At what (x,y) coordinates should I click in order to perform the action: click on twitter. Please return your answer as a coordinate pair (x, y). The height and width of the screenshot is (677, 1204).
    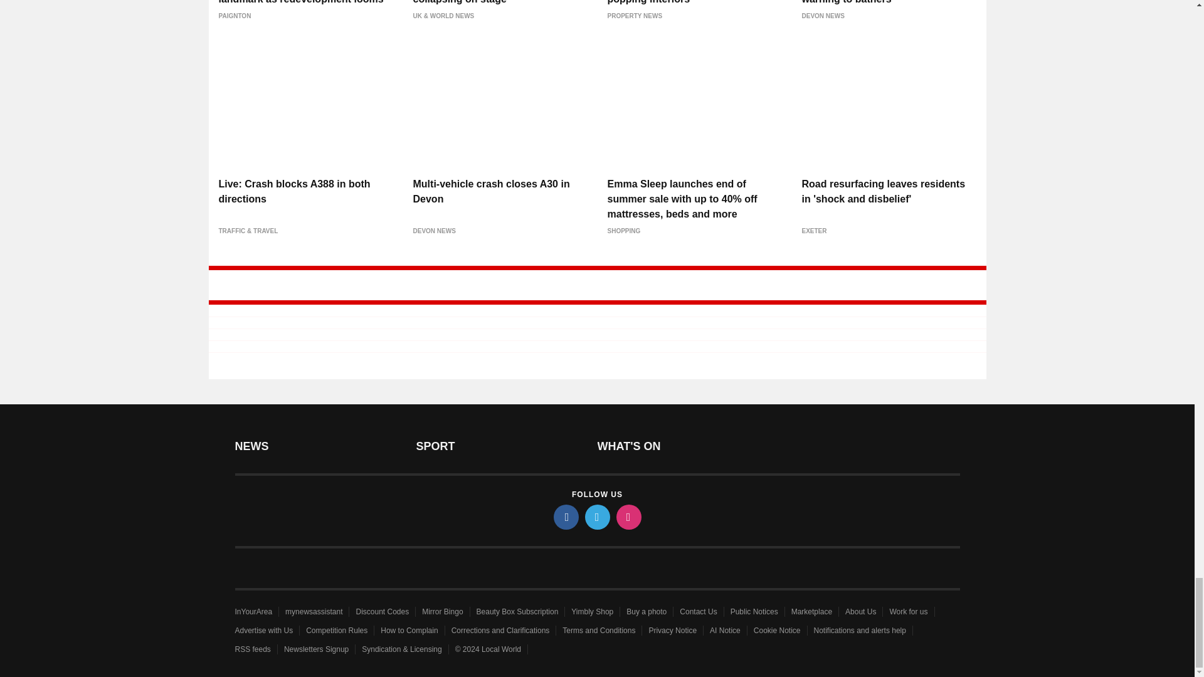
    Looking at the image, I should click on (596, 517).